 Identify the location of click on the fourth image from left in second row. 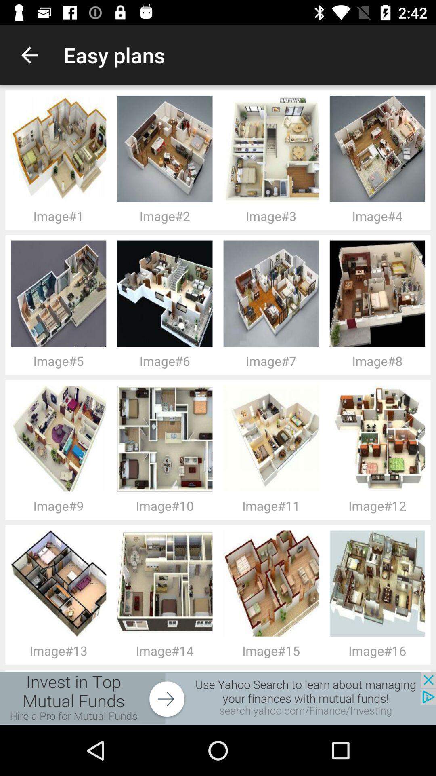
(380, 293).